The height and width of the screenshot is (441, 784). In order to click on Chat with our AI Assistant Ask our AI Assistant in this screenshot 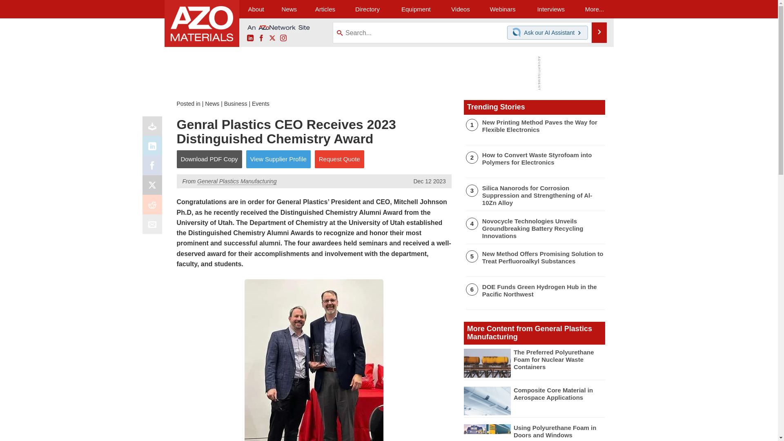, I will do `click(548, 33)`.